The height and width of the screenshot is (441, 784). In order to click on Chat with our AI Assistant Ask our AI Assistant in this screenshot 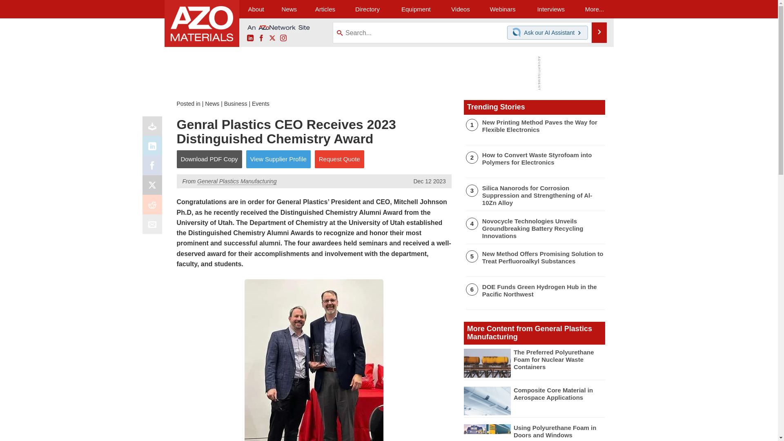, I will do `click(548, 33)`.